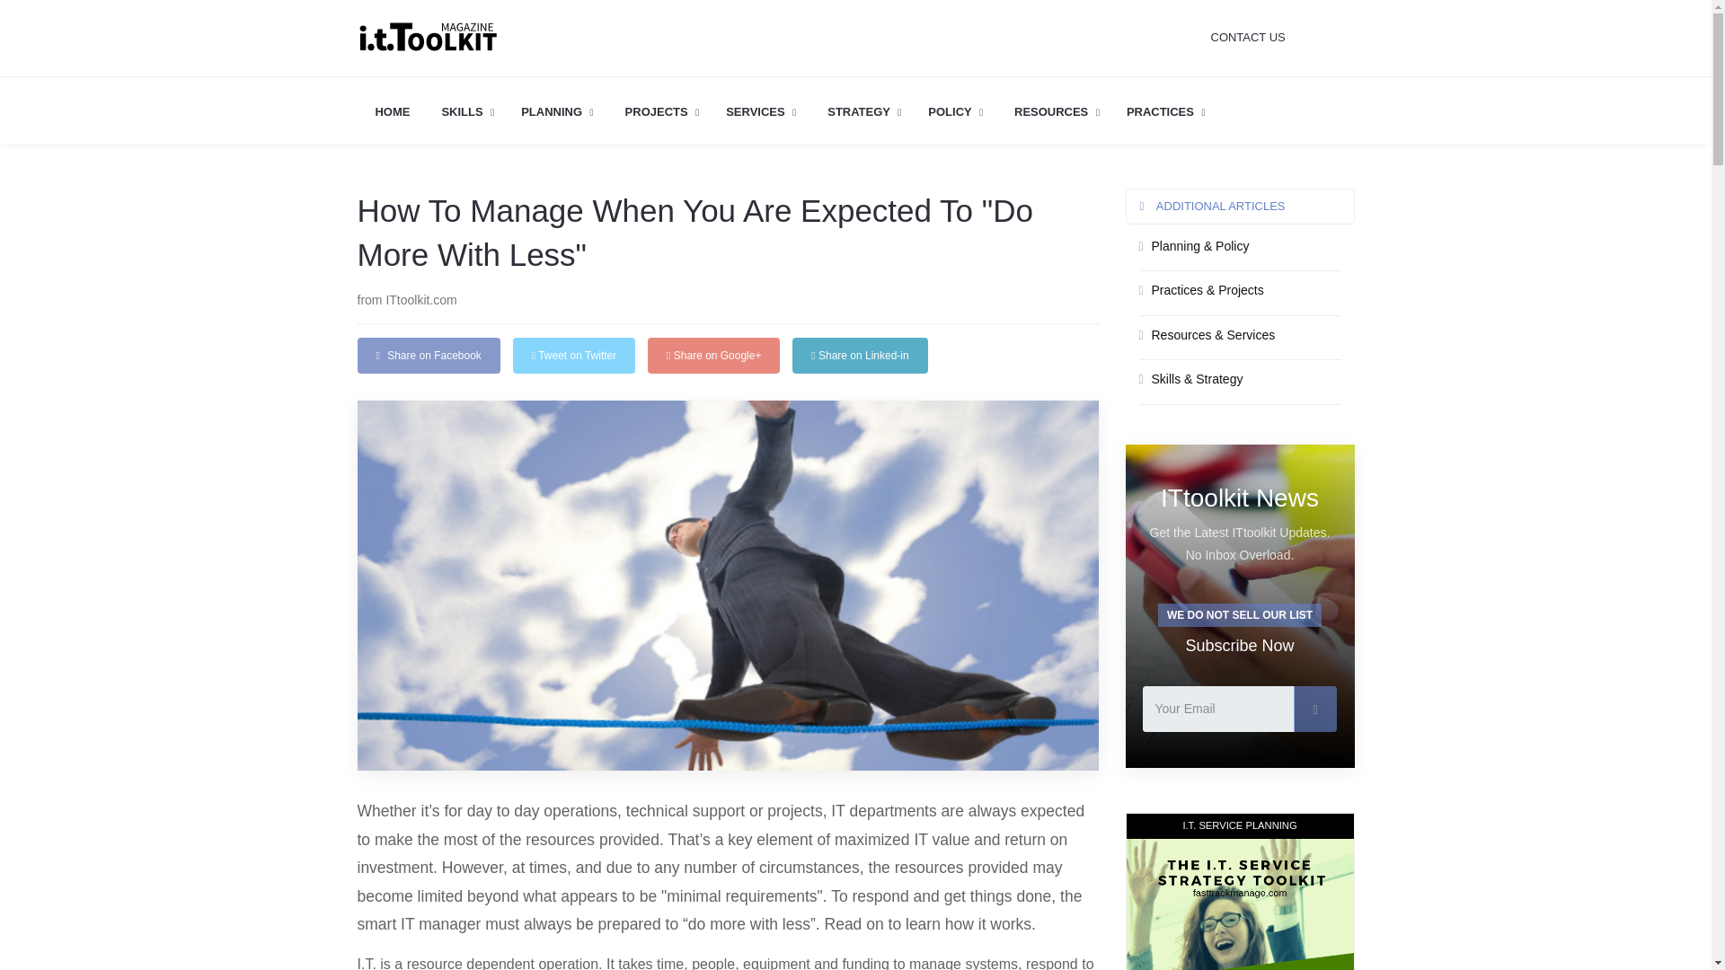 The height and width of the screenshot is (970, 1725). Describe the element at coordinates (1166, 112) in the screenshot. I see `Click to Expand` at that location.